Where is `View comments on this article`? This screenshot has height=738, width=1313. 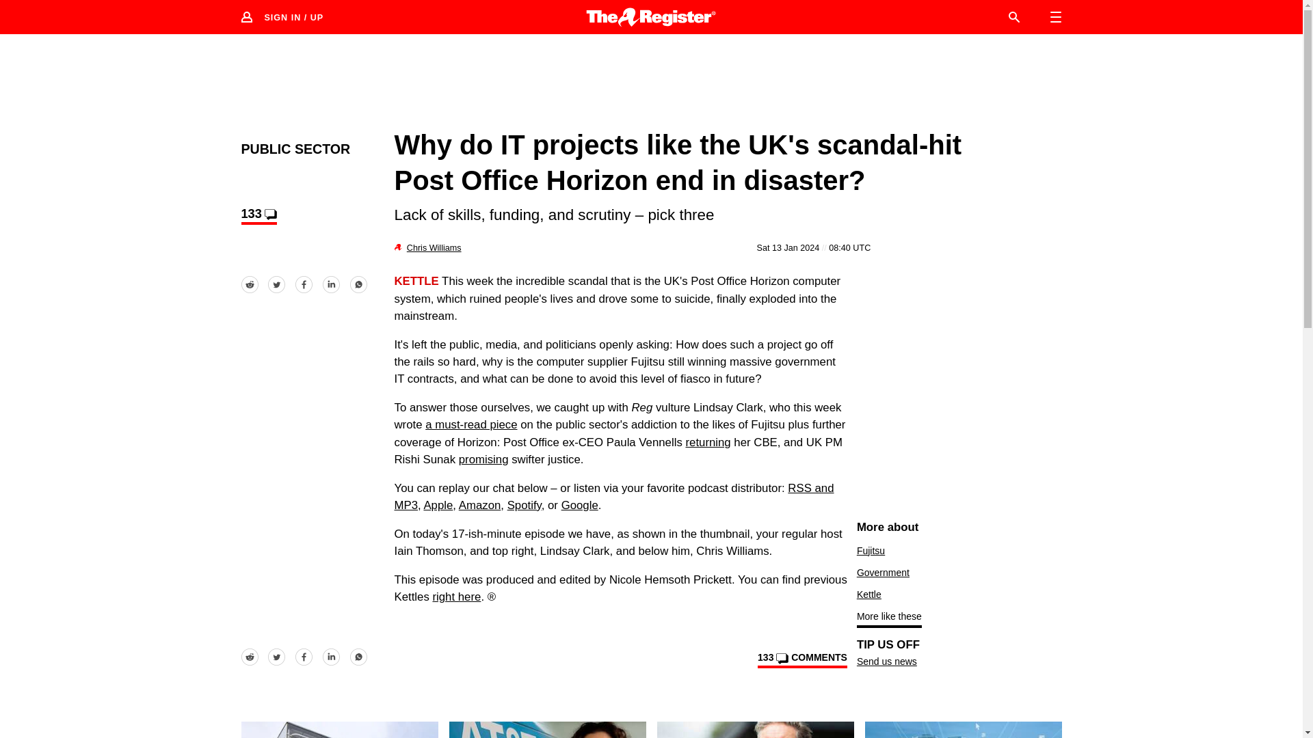 View comments on this article is located at coordinates (801, 660).